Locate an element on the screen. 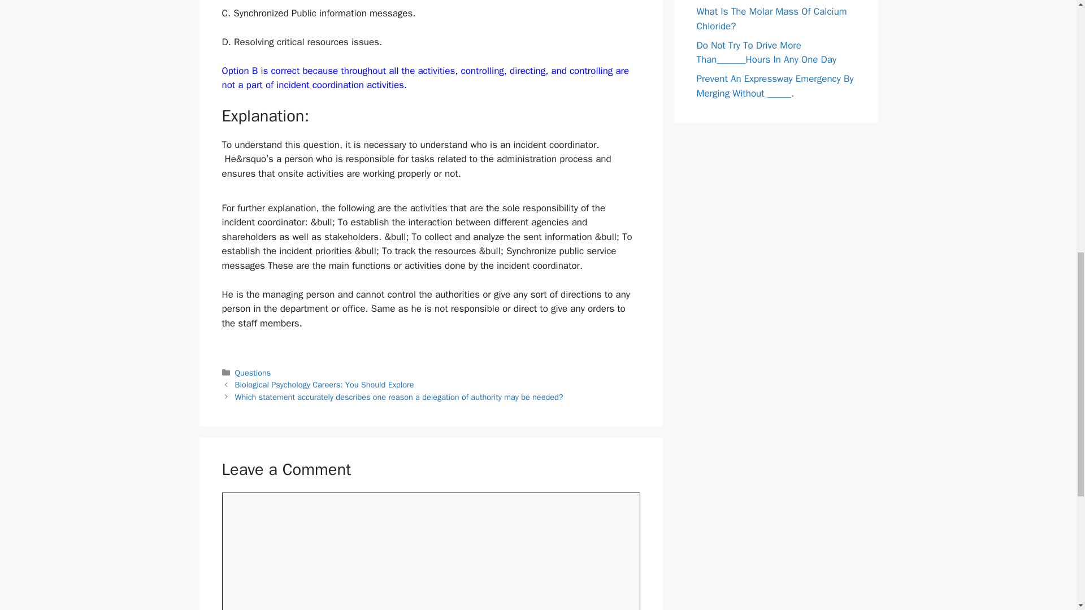 This screenshot has height=610, width=1085. Biological Psychology Careers: You Should Explore is located at coordinates (324, 384).